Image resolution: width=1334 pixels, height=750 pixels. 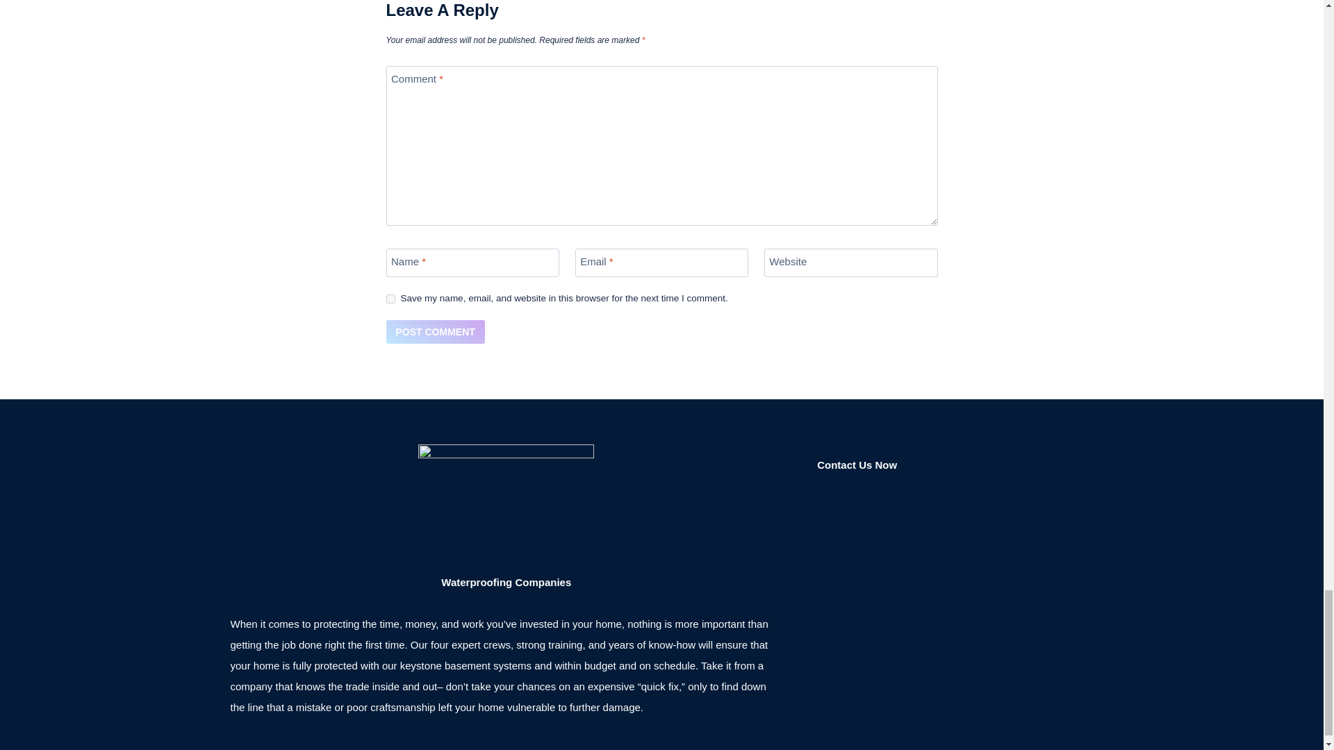 What do you see at coordinates (390, 299) in the screenshot?
I see `yes` at bounding box center [390, 299].